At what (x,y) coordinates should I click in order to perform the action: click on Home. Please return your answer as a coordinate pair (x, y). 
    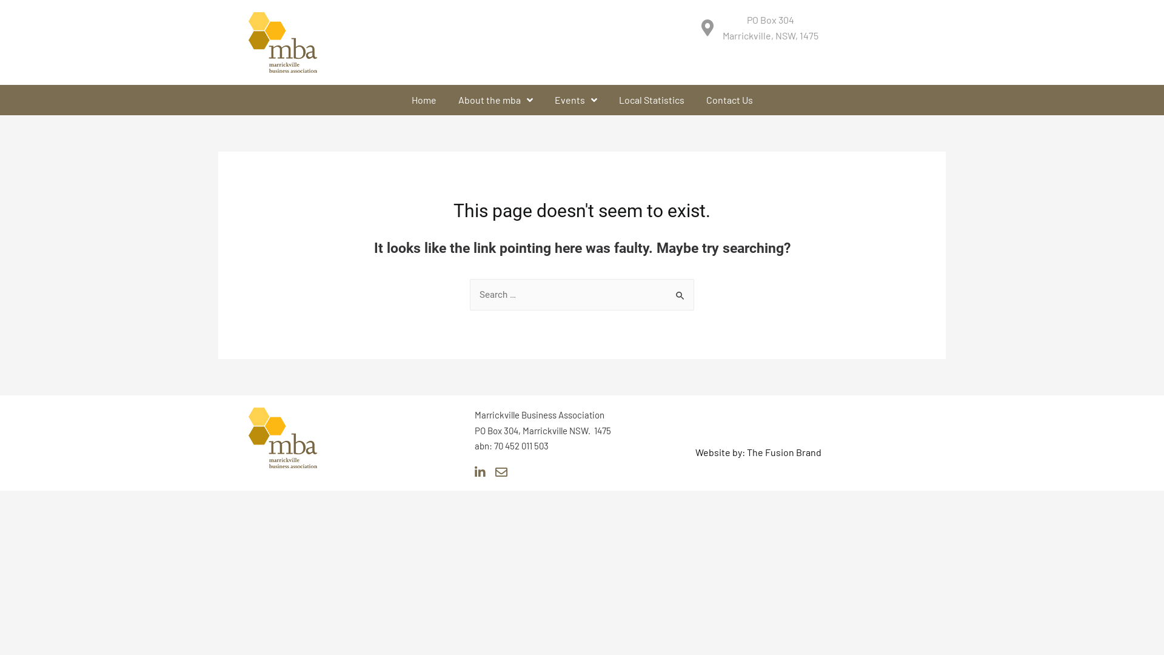
    Looking at the image, I should click on (424, 100).